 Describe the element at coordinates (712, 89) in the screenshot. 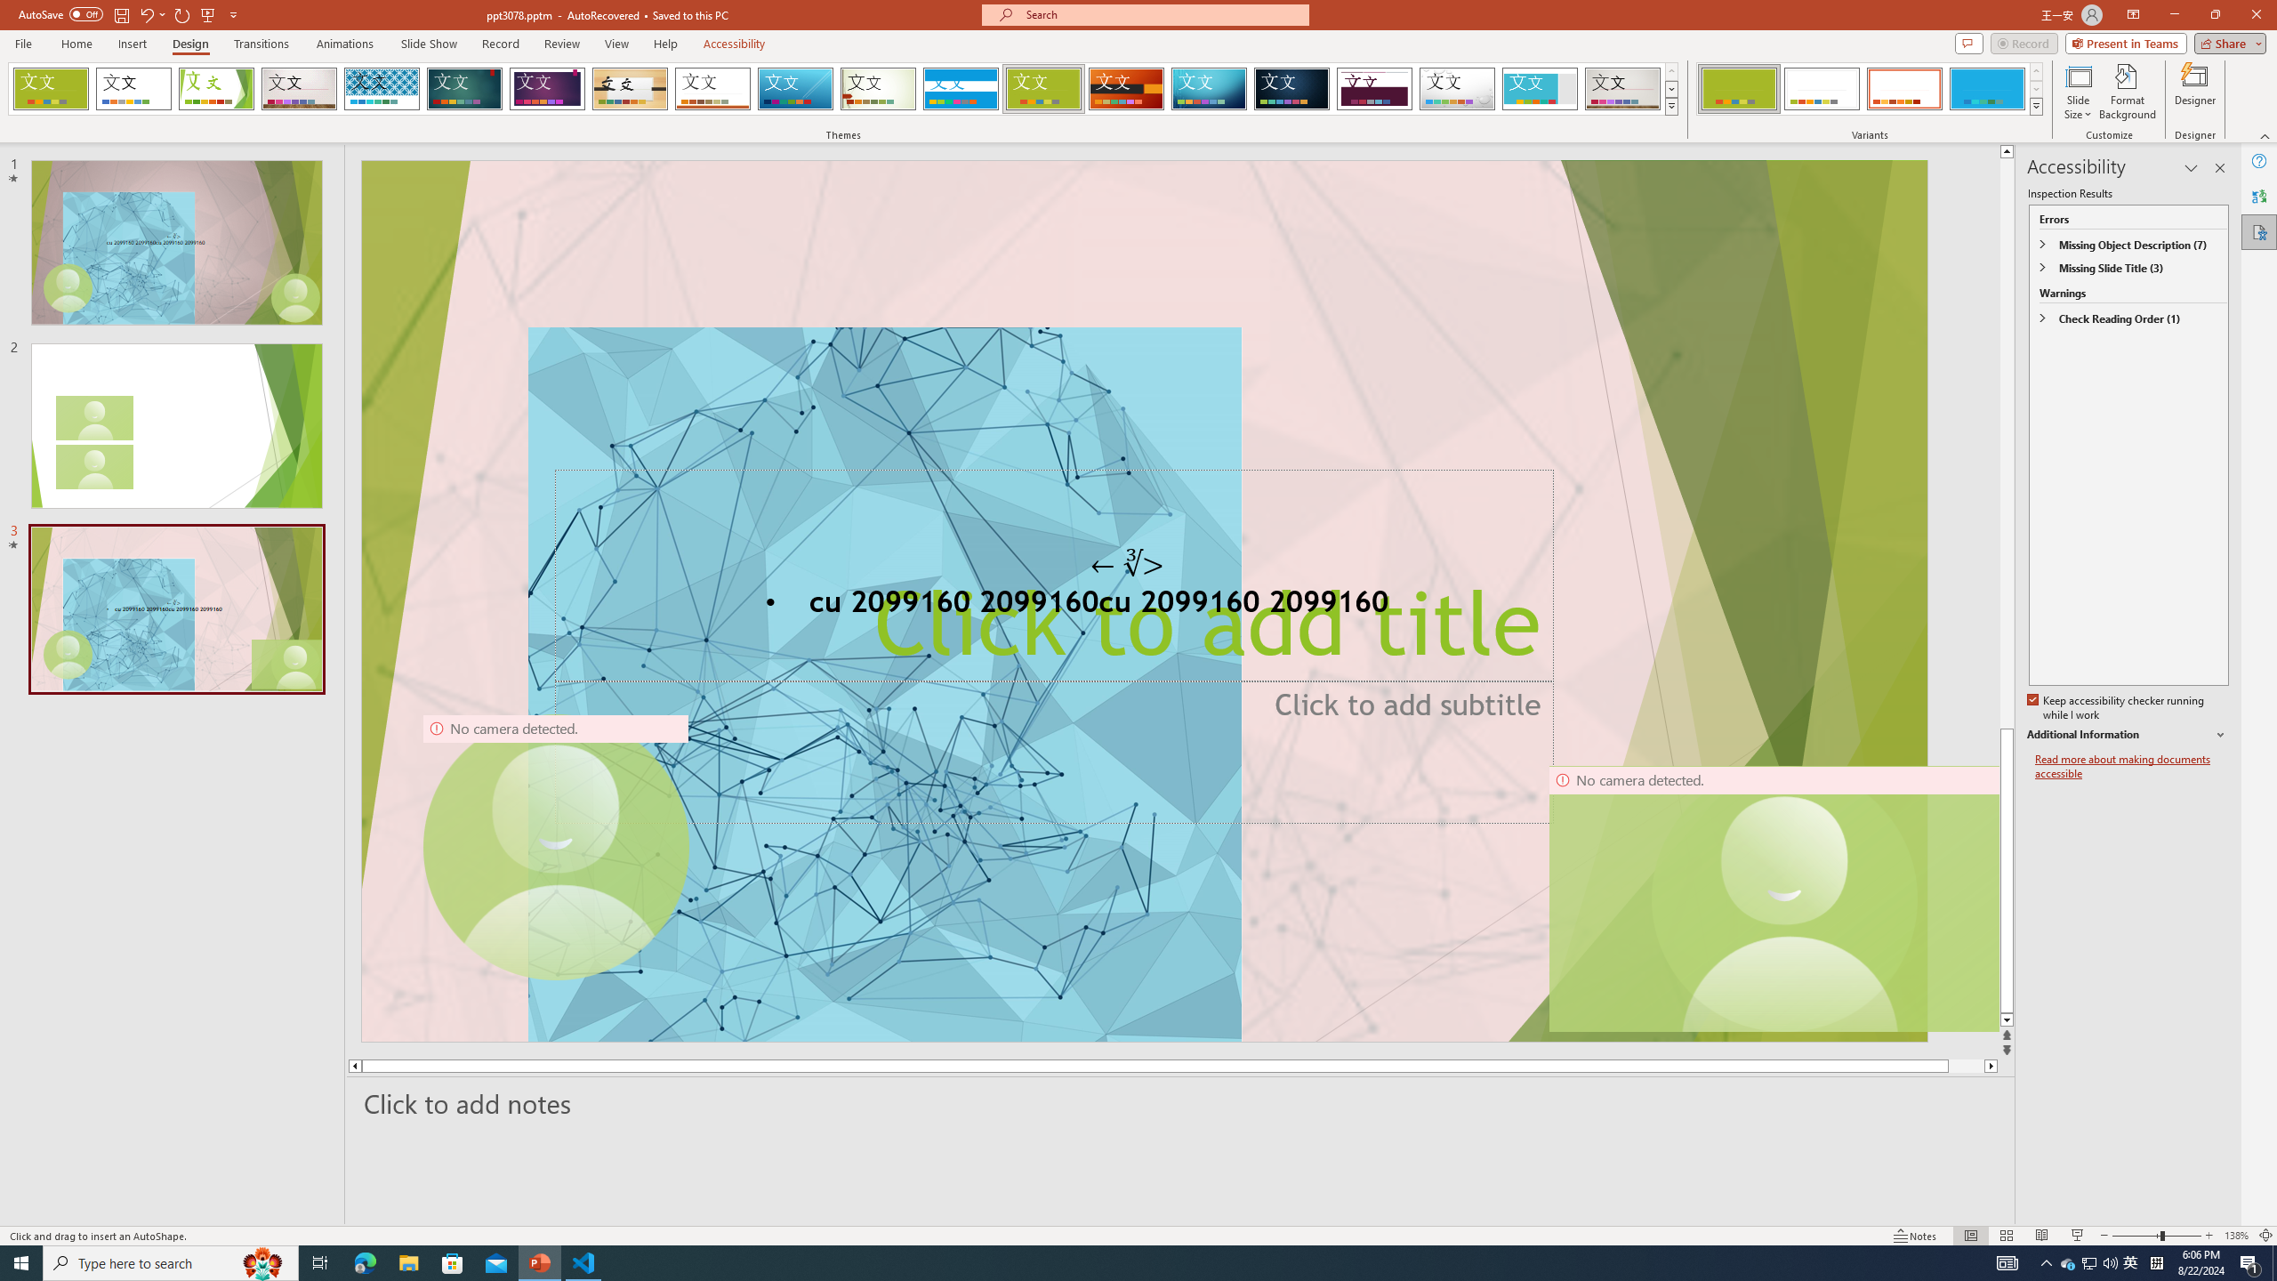

I see `Retrospect` at that location.